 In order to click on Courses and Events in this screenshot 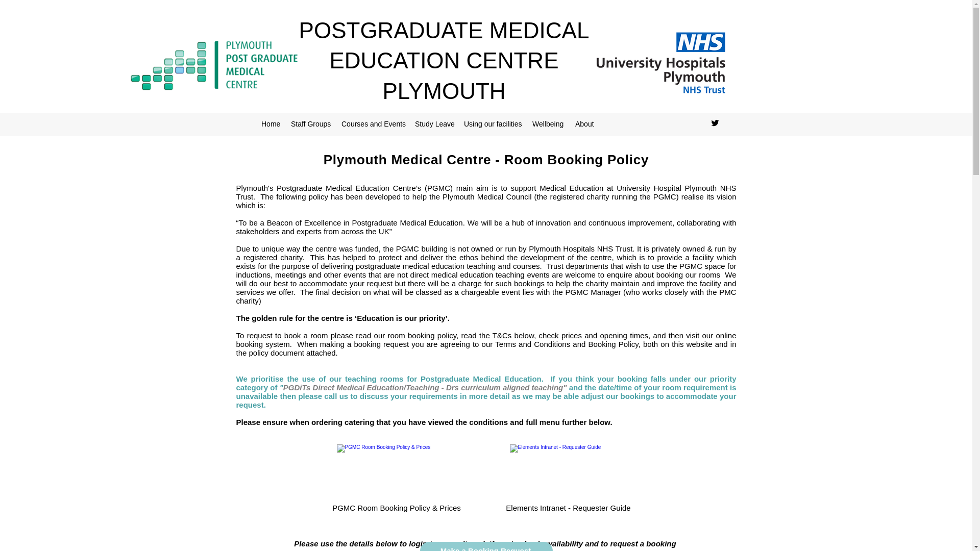, I will do `click(373, 124)`.